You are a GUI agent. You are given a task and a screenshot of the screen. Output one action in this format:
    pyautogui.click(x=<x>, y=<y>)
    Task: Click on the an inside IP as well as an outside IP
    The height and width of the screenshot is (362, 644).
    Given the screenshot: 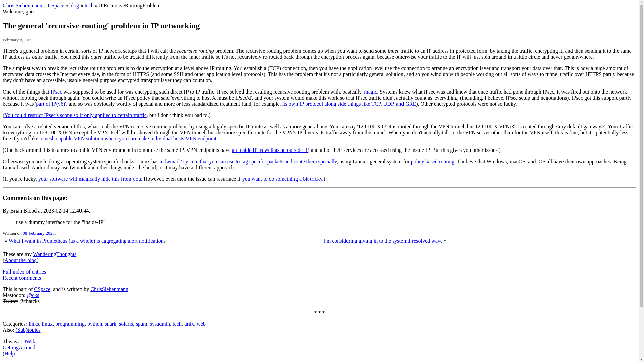 What is the action you would take?
    pyautogui.click(x=270, y=149)
    